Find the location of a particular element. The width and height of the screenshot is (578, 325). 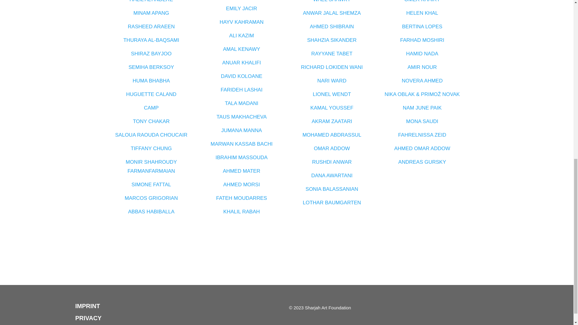

TONY CHAKAR is located at coordinates (151, 121).